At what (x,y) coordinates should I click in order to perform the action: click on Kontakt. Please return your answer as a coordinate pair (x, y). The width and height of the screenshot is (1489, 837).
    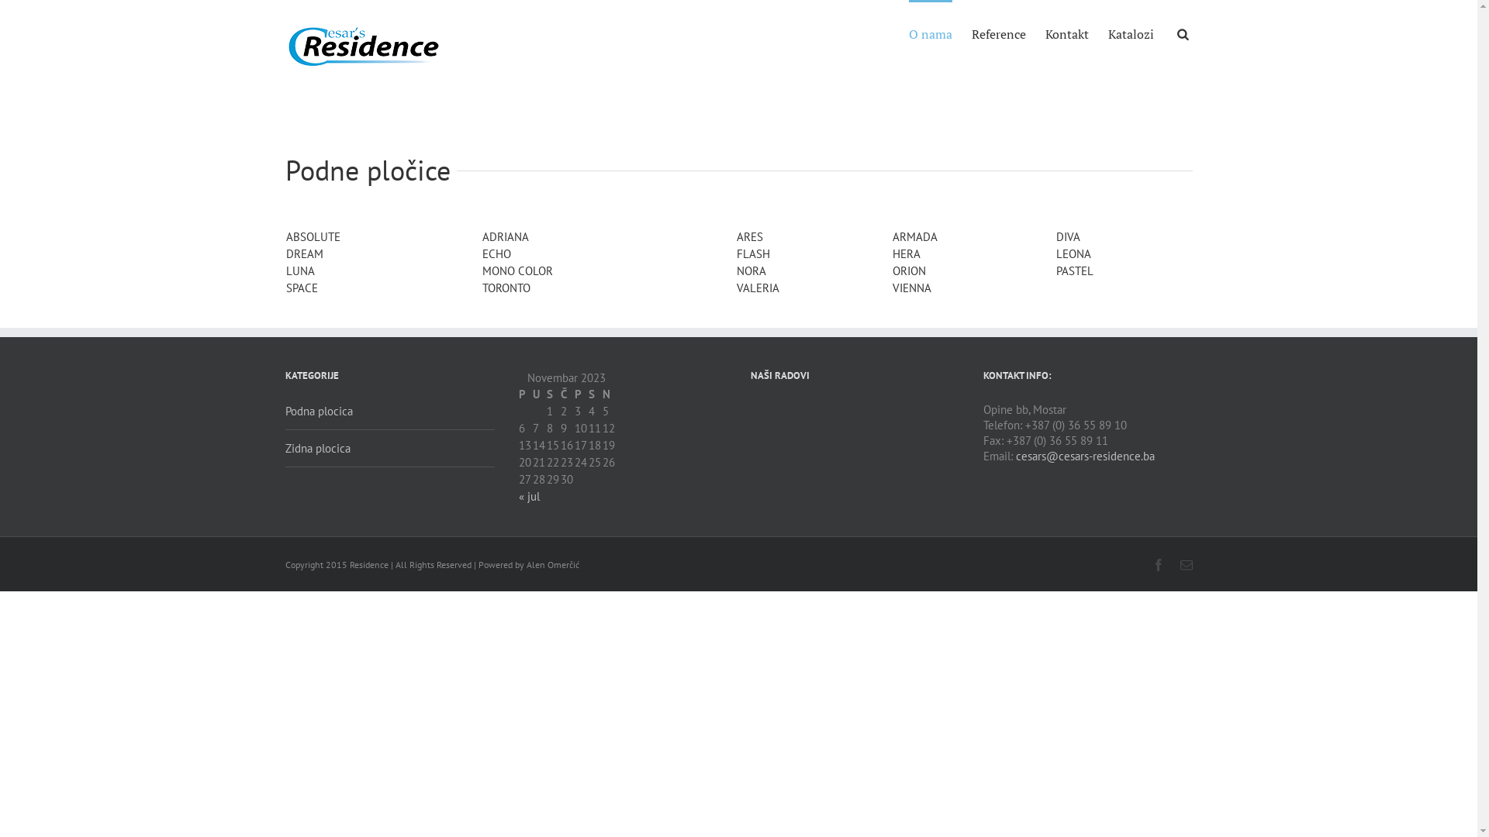
    Looking at the image, I should click on (1067, 33).